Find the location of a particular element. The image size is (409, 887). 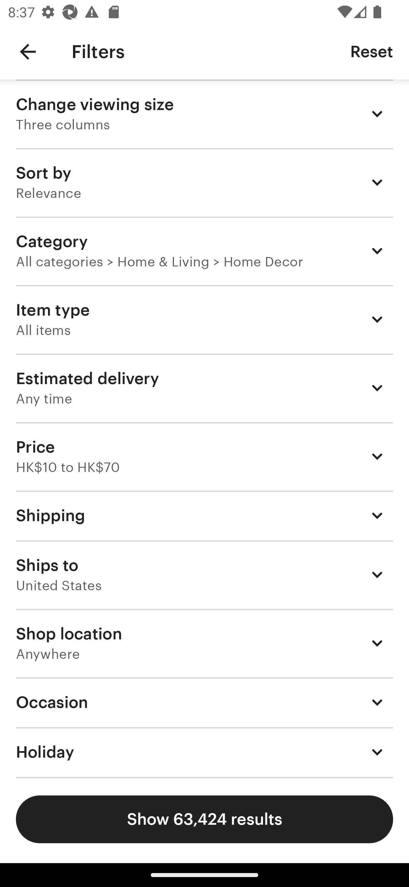

Price HK$10 to HK$70 is located at coordinates (204, 456).